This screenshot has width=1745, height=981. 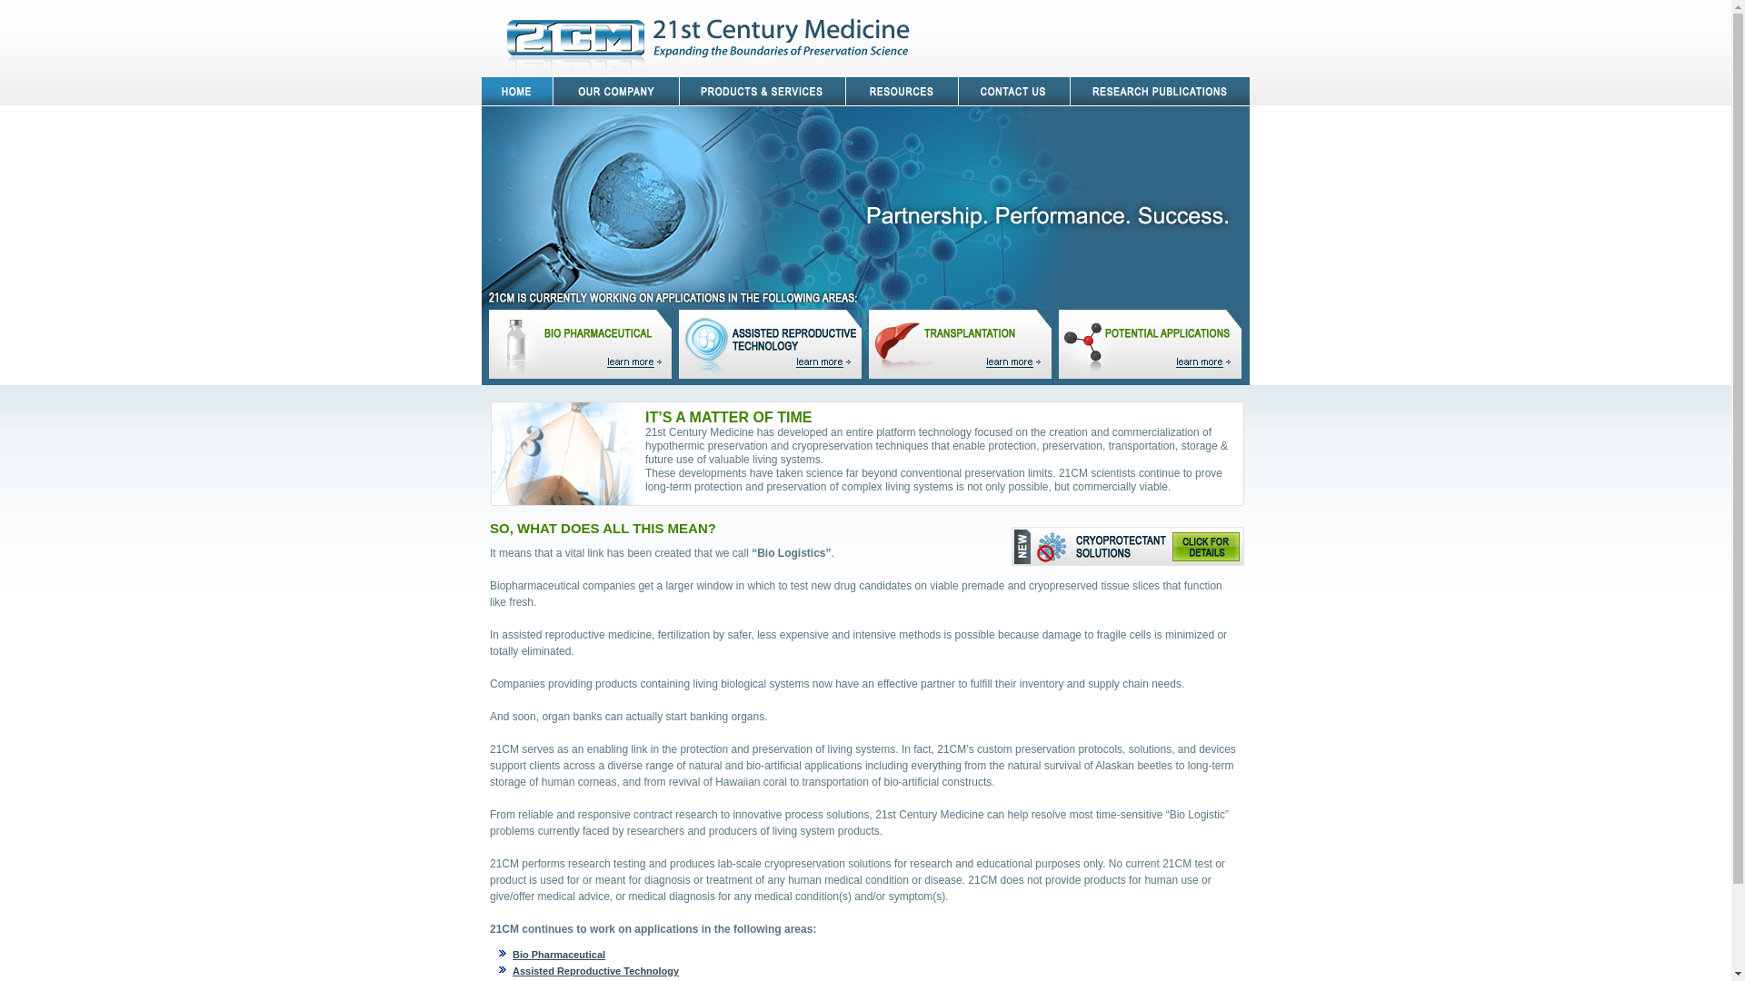 I want to click on Contact us, so click(x=1014, y=91).